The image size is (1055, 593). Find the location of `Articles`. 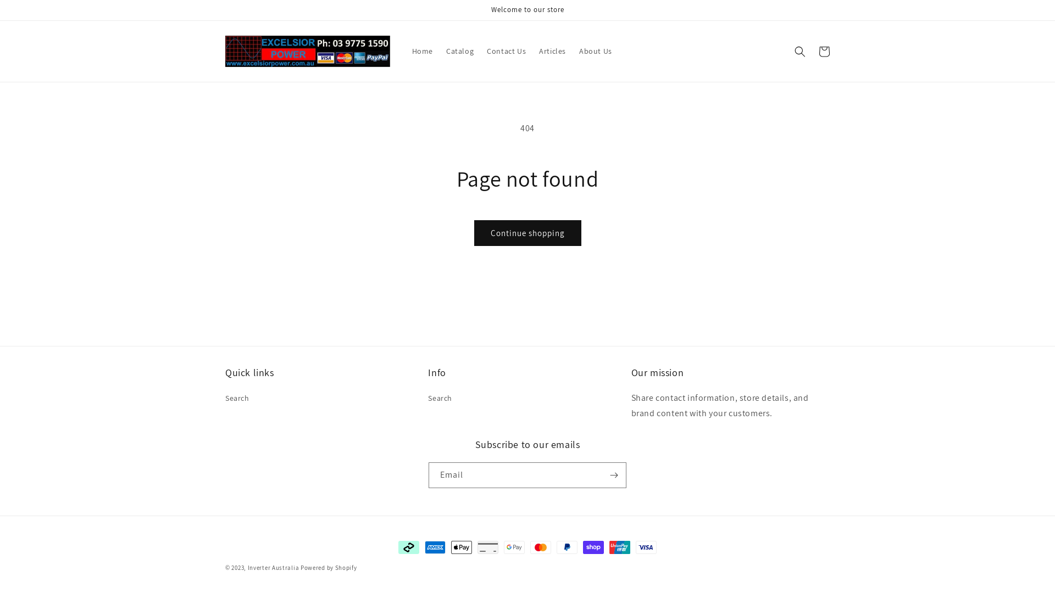

Articles is located at coordinates (552, 51).